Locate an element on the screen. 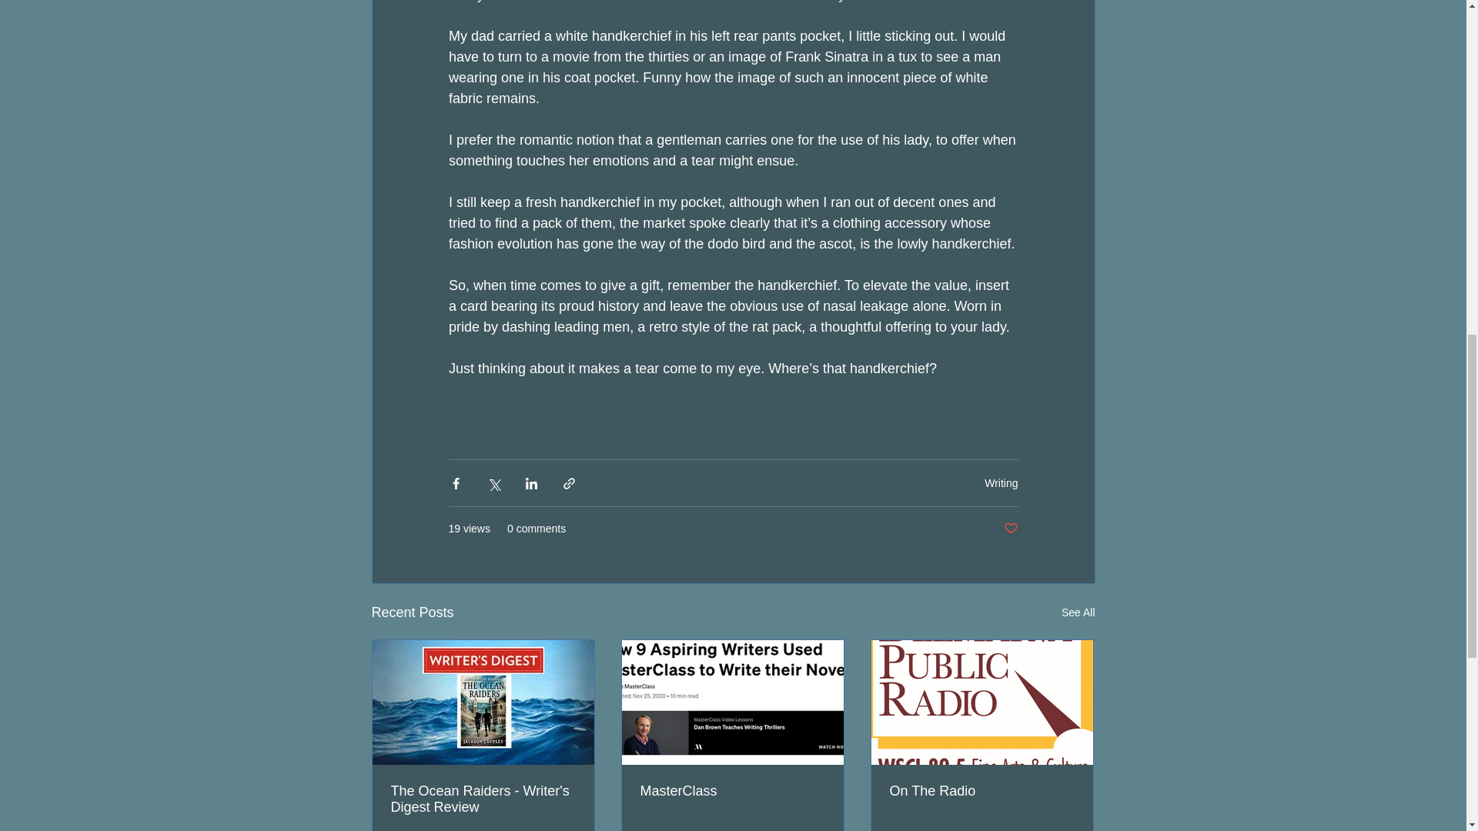 The width and height of the screenshot is (1478, 831). Writing is located at coordinates (1001, 483).